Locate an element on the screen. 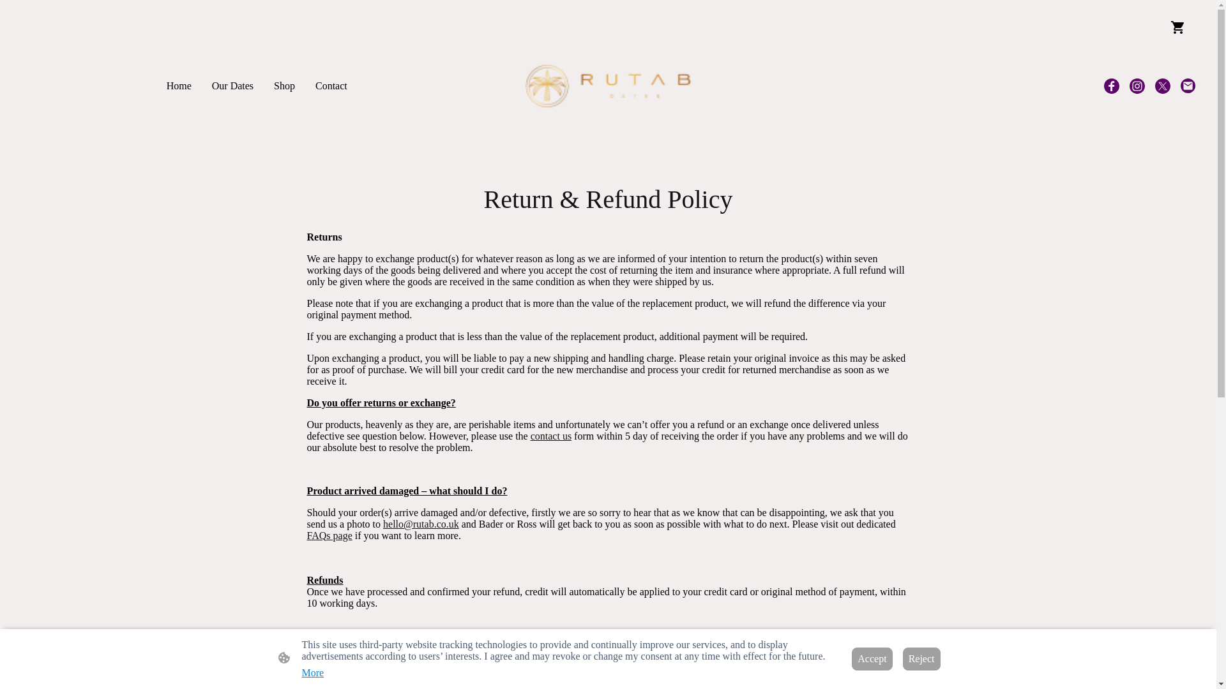 This screenshot has height=689, width=1226. Home is located at coordinates (179, 85).